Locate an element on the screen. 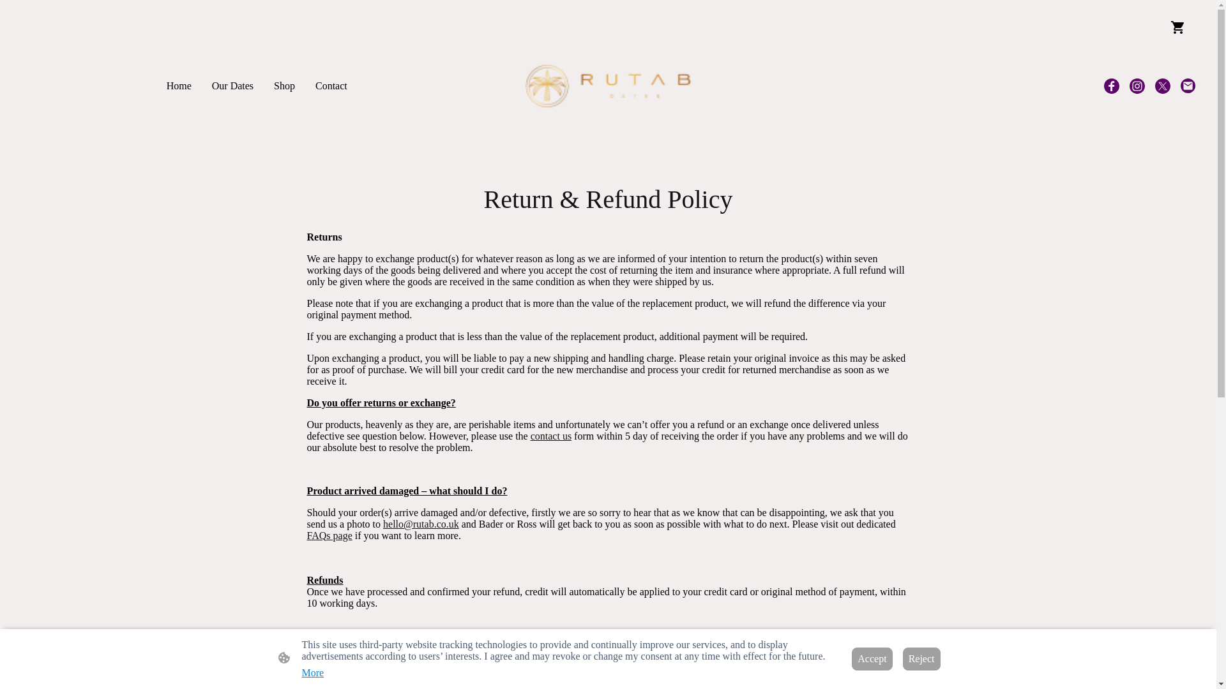 This screenshot has height=689, width=1226. Home is located at coordinates (179, 85).